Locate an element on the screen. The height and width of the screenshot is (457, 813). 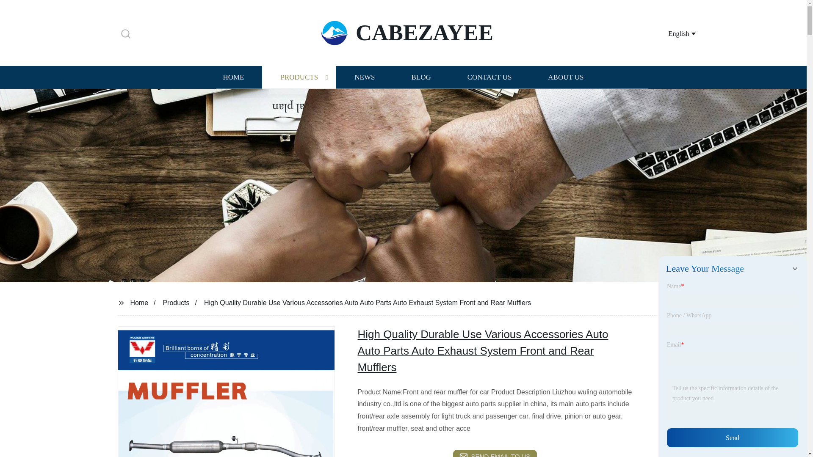
Home is located at coordinates (139, 302).